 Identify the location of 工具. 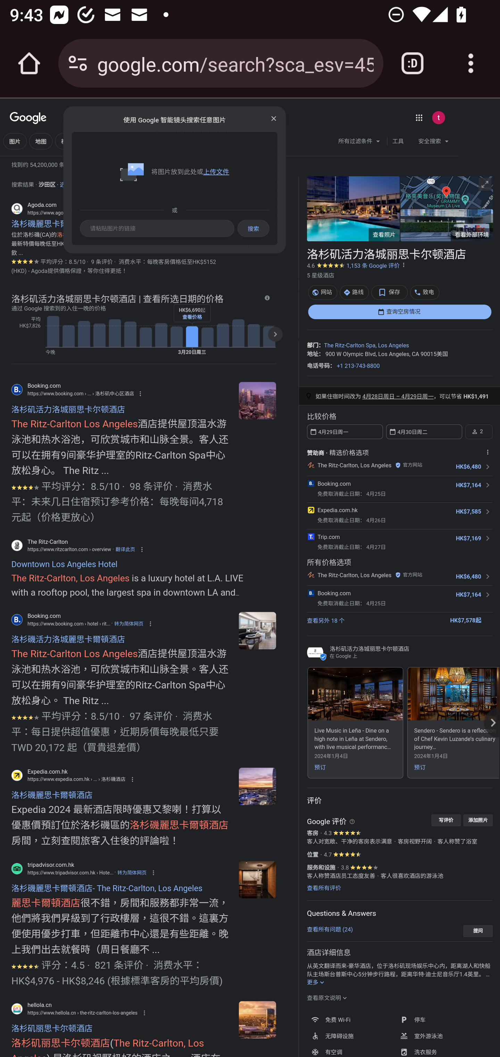
(398, 141).